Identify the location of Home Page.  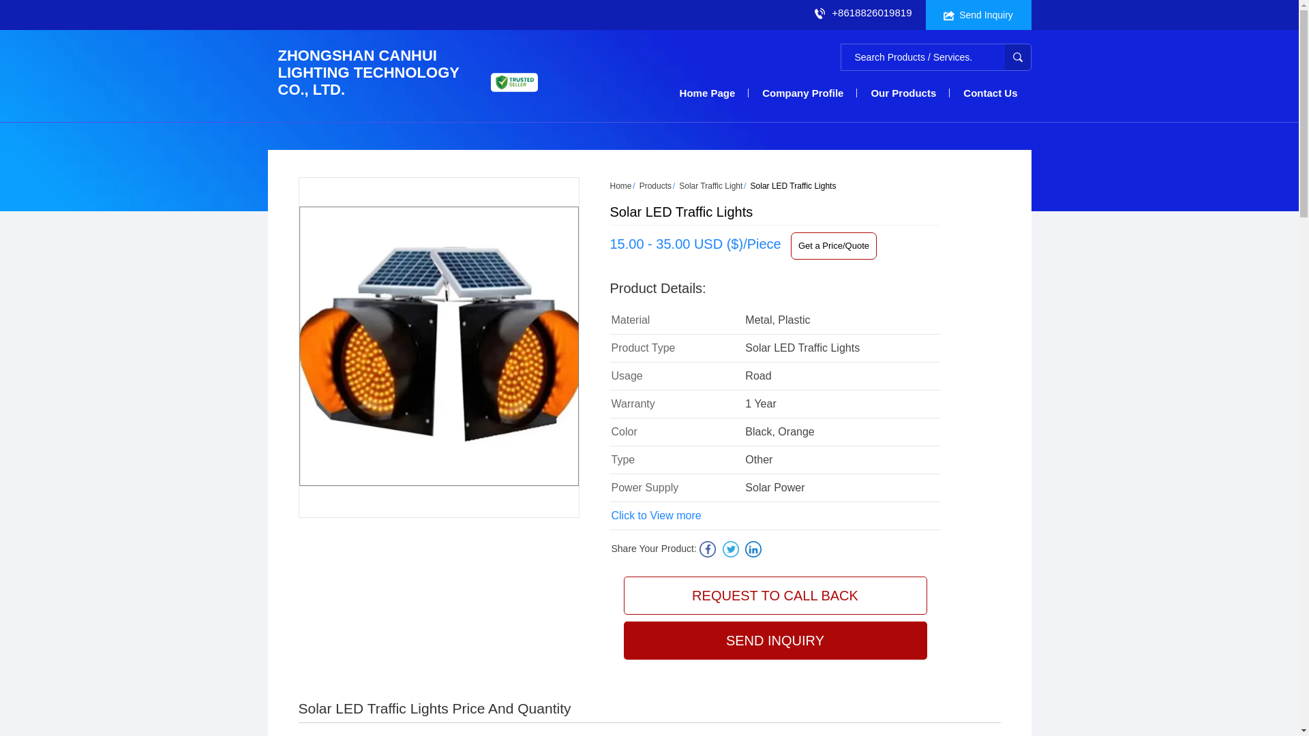
(708, 93).